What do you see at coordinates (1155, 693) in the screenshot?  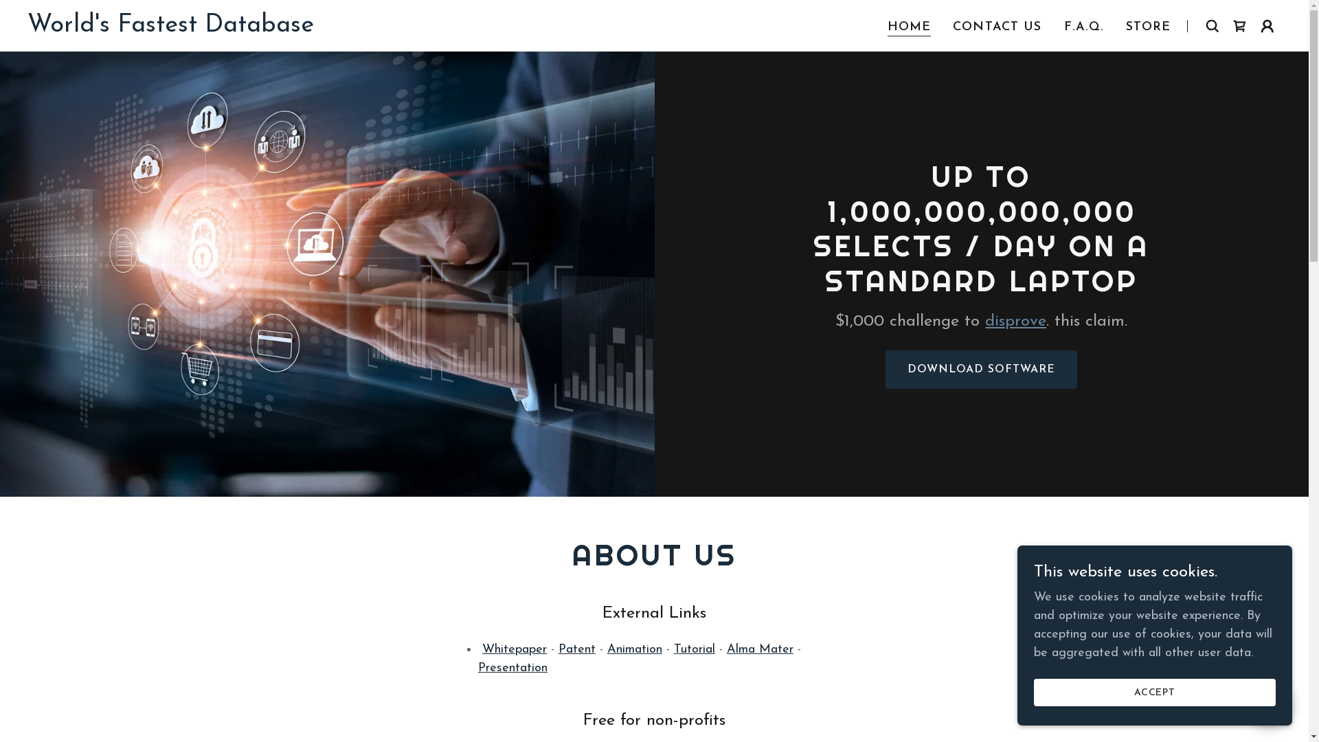 I see `ACCEPT` at bounding box center [1155, 693].